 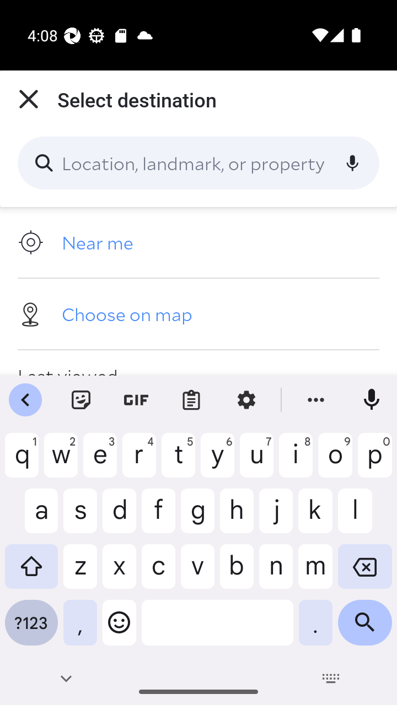 What do you see at coordinates (198, 242) in the screenshot?
I see `Near me` at bounding box center [198, 242].